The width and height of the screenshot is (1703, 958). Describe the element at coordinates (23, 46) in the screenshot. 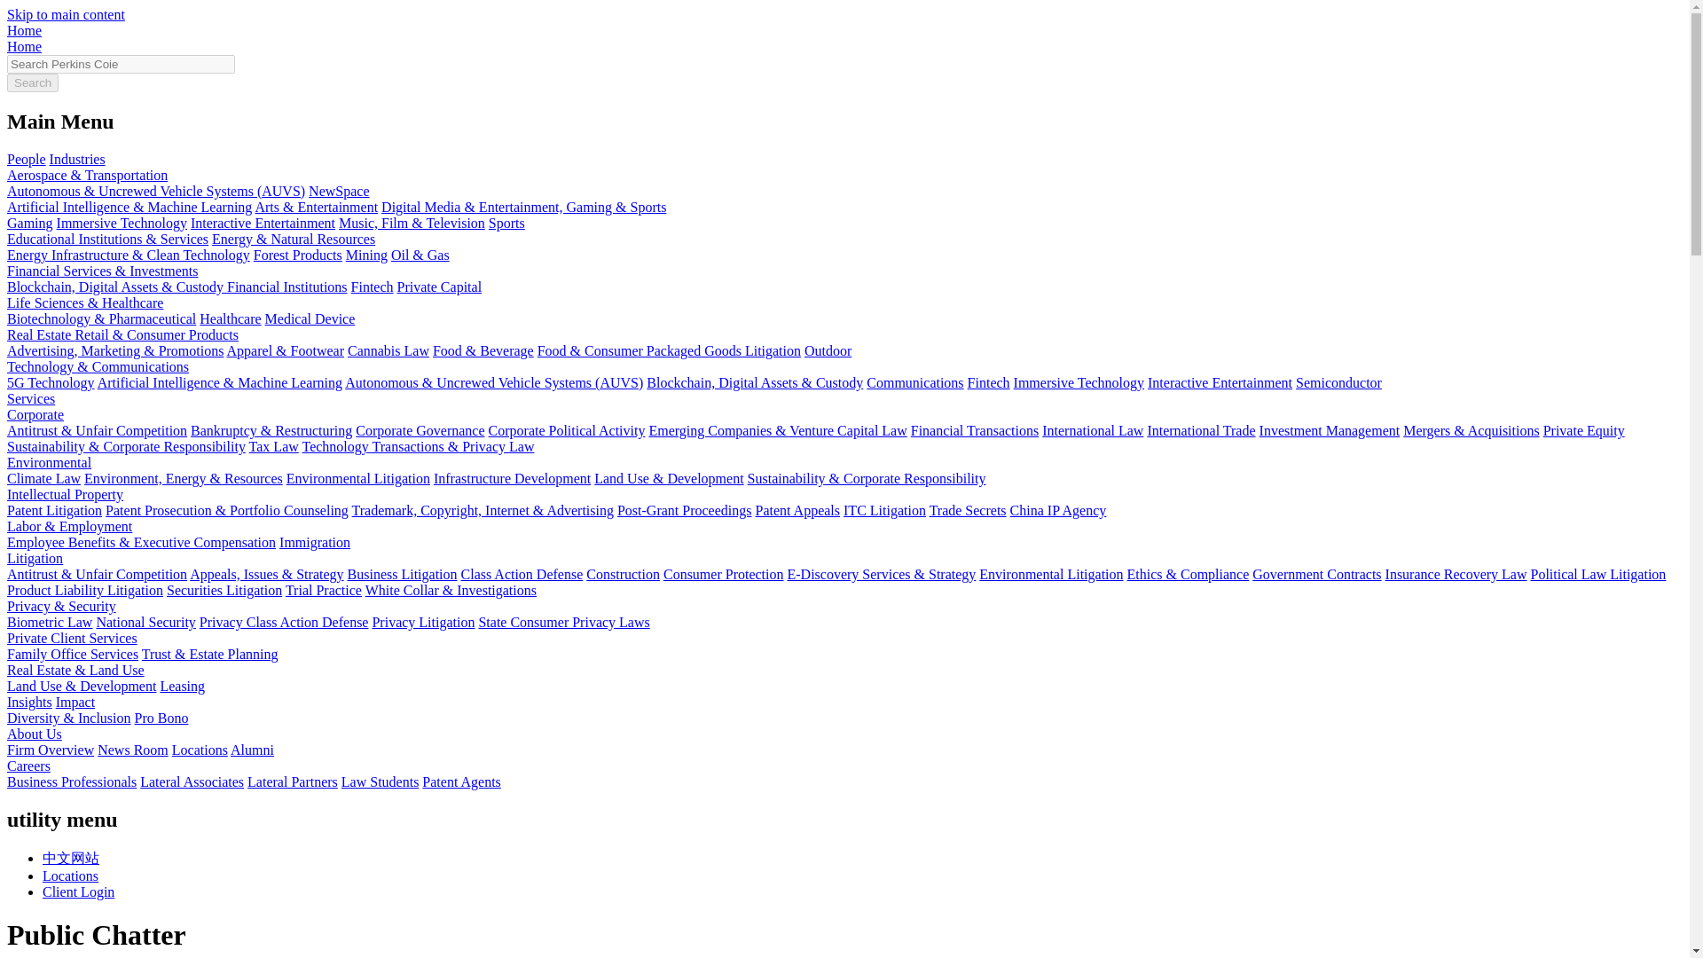

I see `Home` at that location.